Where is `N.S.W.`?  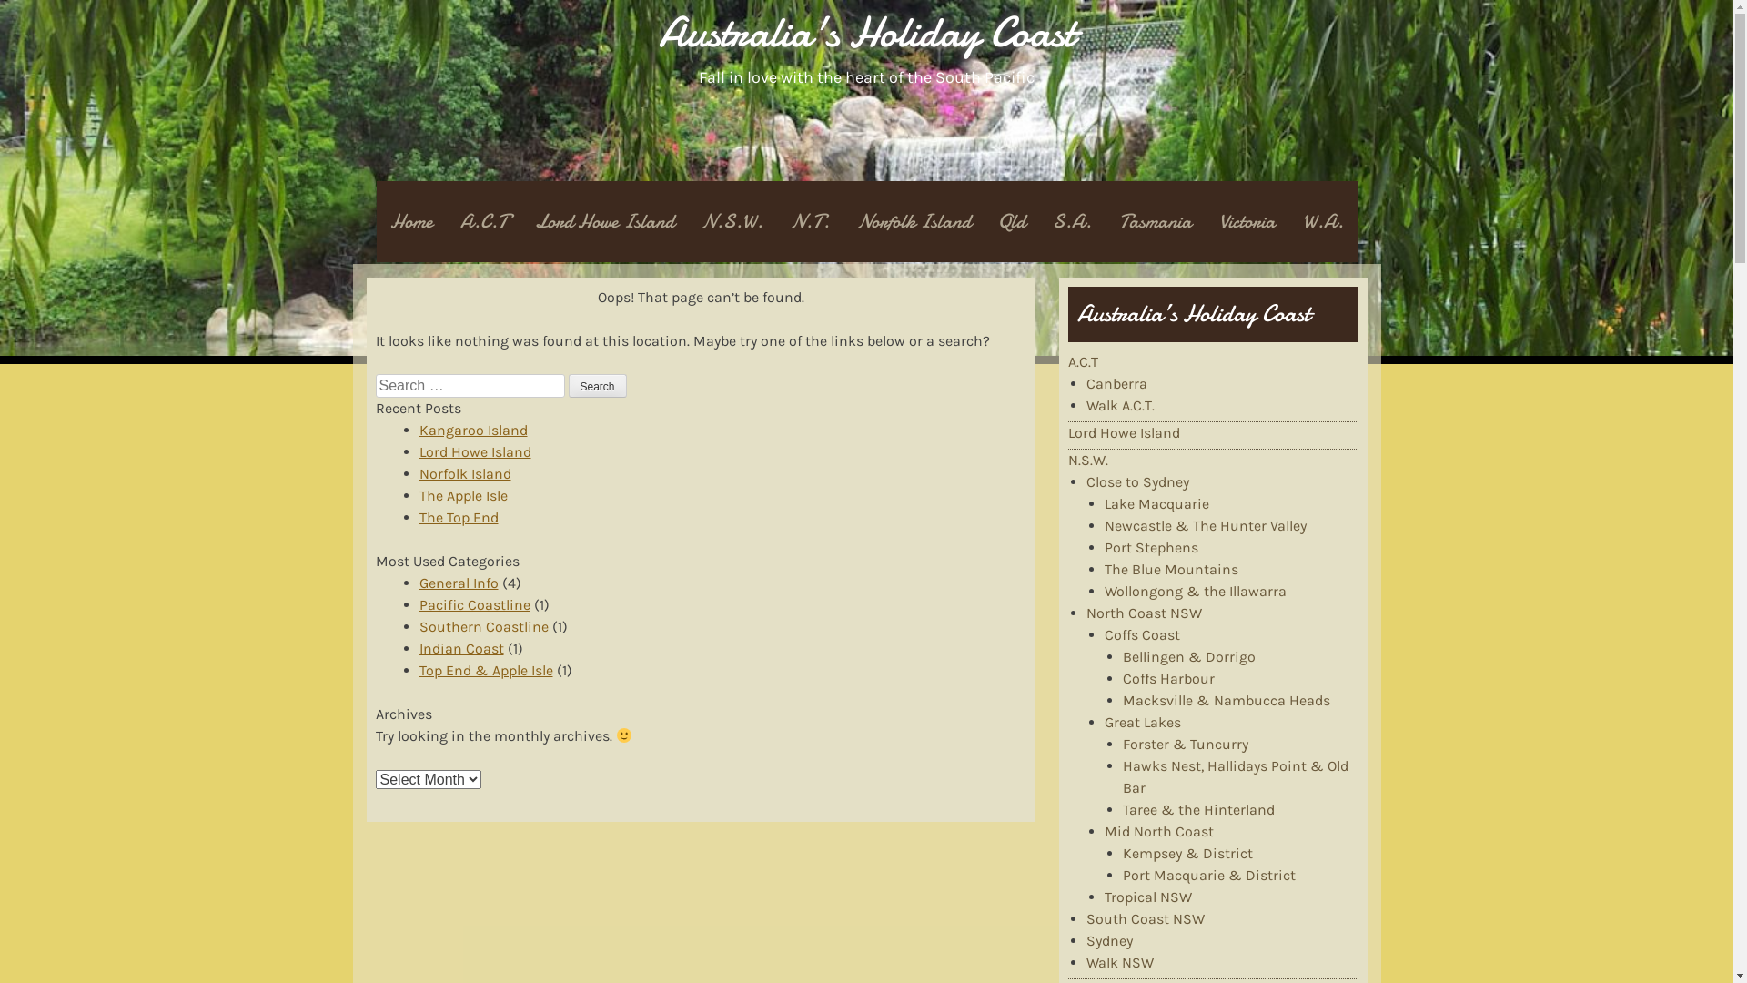
N.S.W. is located at coordinates (1088, 461).